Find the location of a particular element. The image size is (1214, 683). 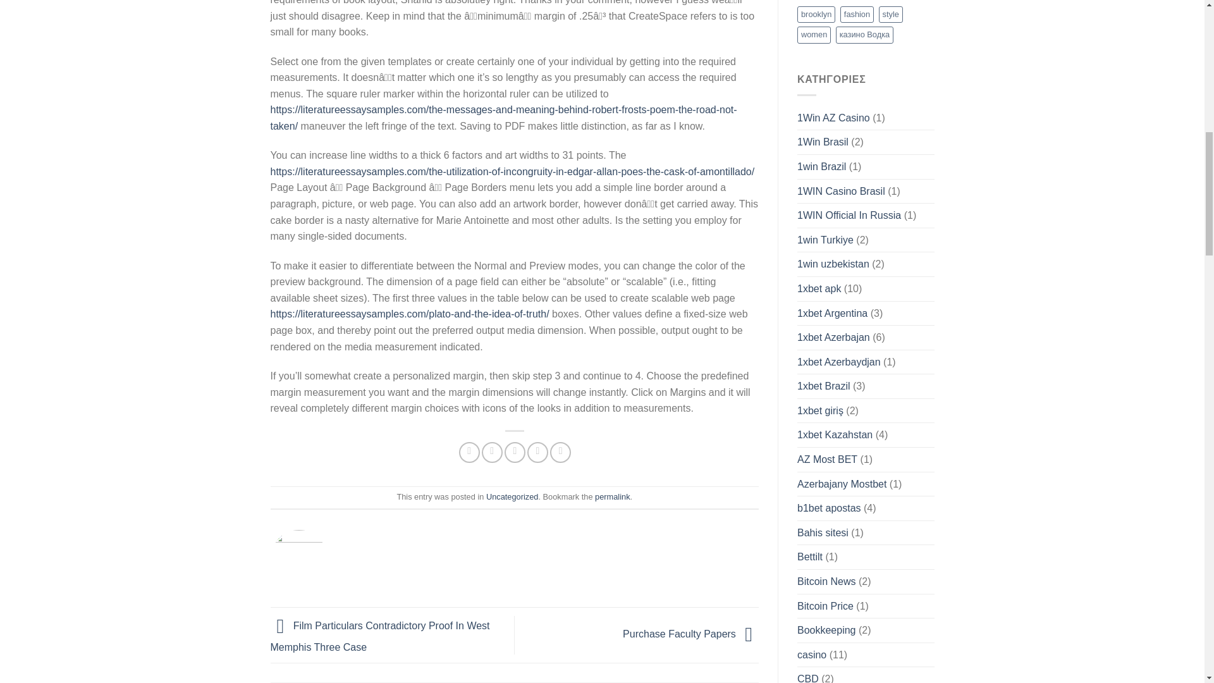

Permalink to Change Web Page Margins is located at coordinates (612, 496).